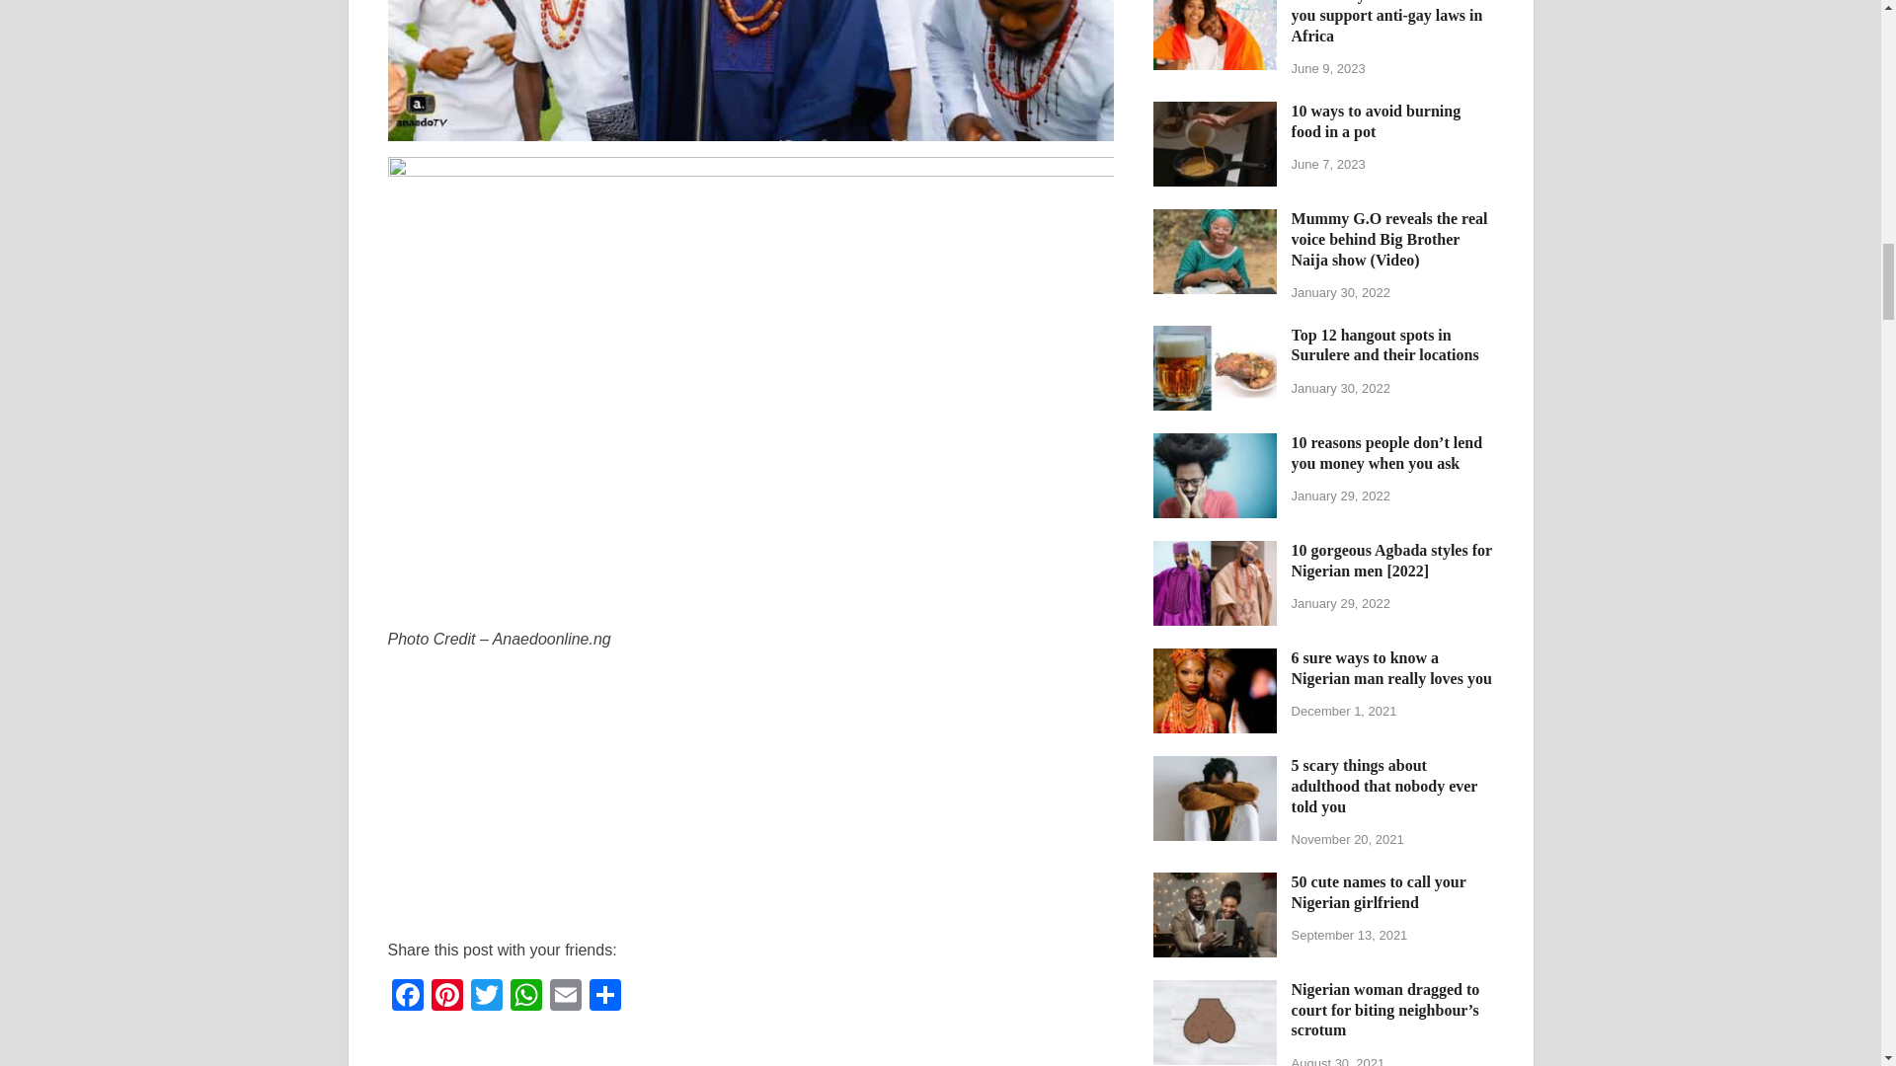 This screenshot has height=1066, width=1896. I want to click on WhatsApp, so click(525, 997).